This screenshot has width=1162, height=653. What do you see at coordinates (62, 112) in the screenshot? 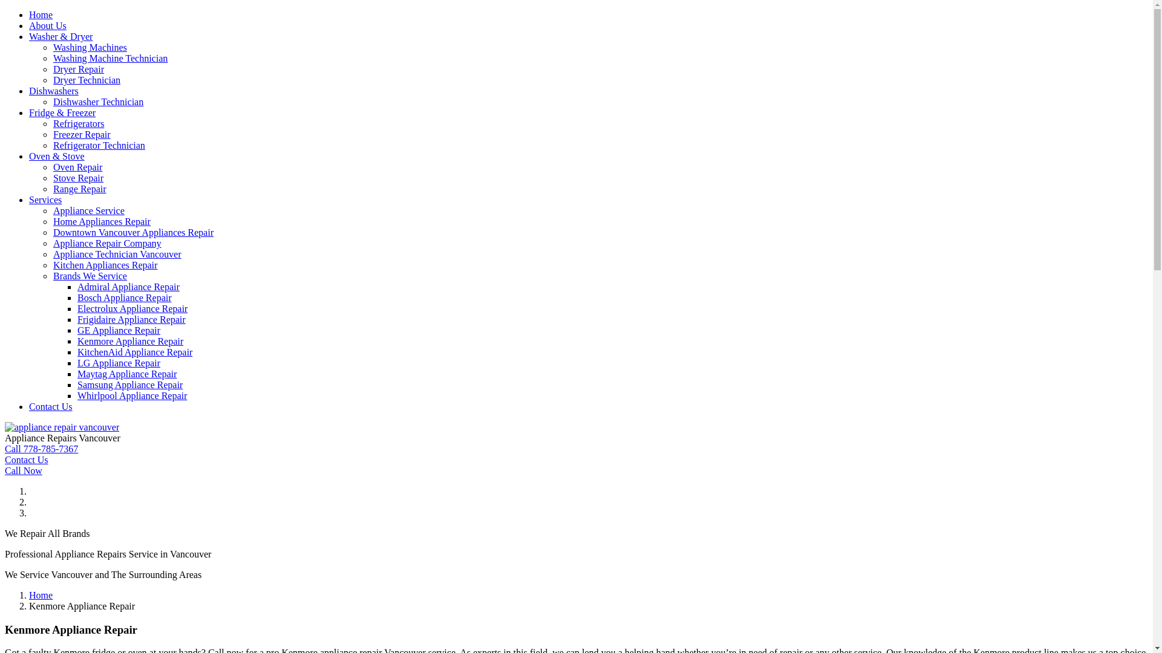
I see `Fridge & Freezer` at bounding box center [62, 112].